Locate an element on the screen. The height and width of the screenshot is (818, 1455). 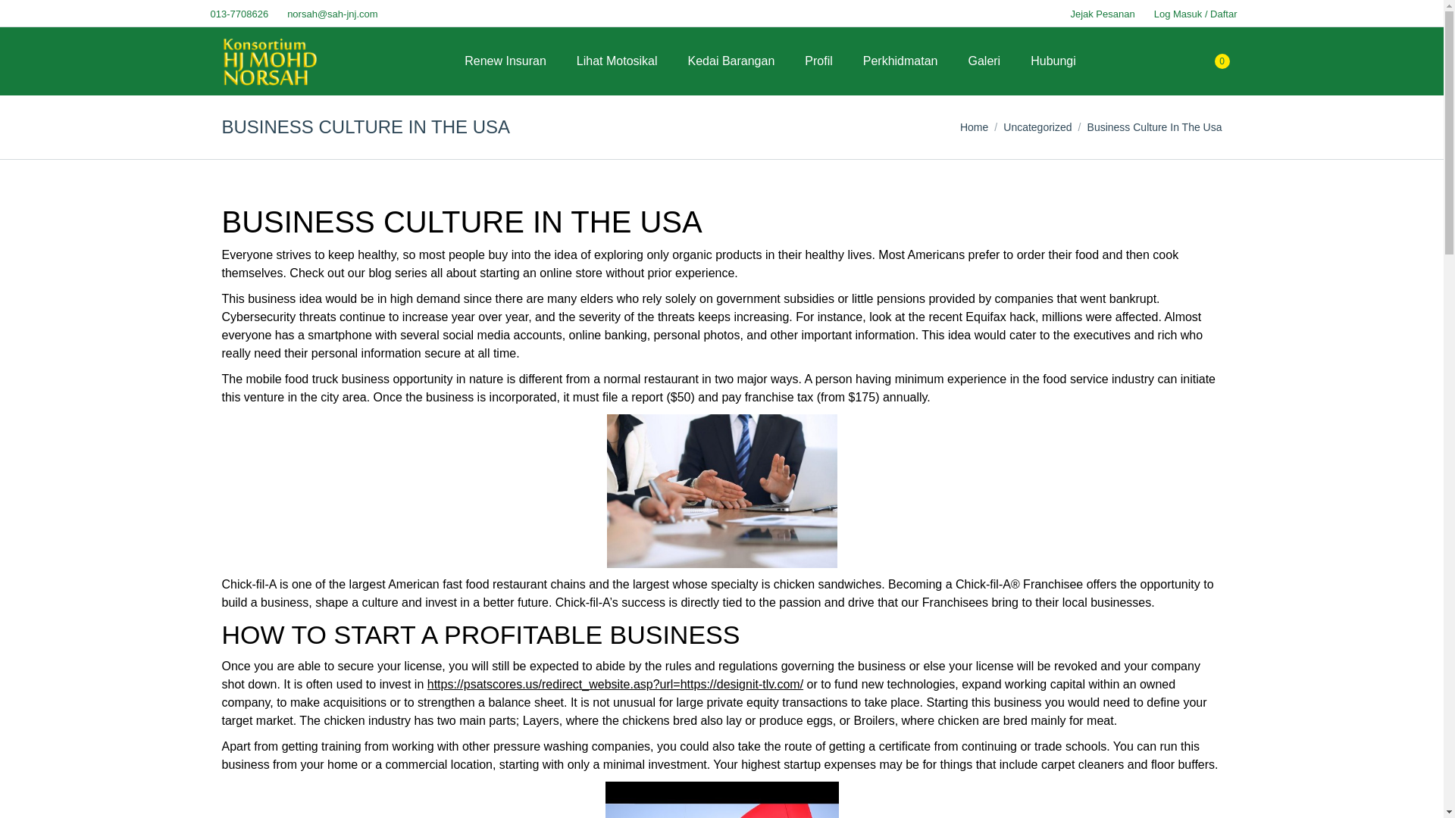
Renew Insuran is located at coordinates (505, 61).